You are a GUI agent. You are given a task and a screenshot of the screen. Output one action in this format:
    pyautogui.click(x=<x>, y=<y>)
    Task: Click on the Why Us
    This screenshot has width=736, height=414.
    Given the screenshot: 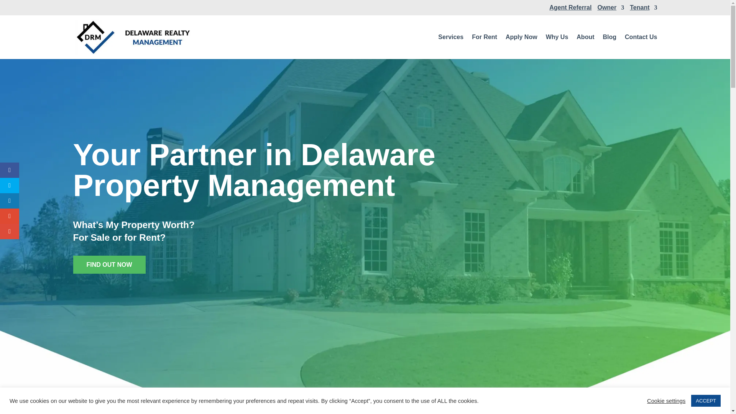 What is the action you would take?
    pyautogui.click(x=557, y=47)
    